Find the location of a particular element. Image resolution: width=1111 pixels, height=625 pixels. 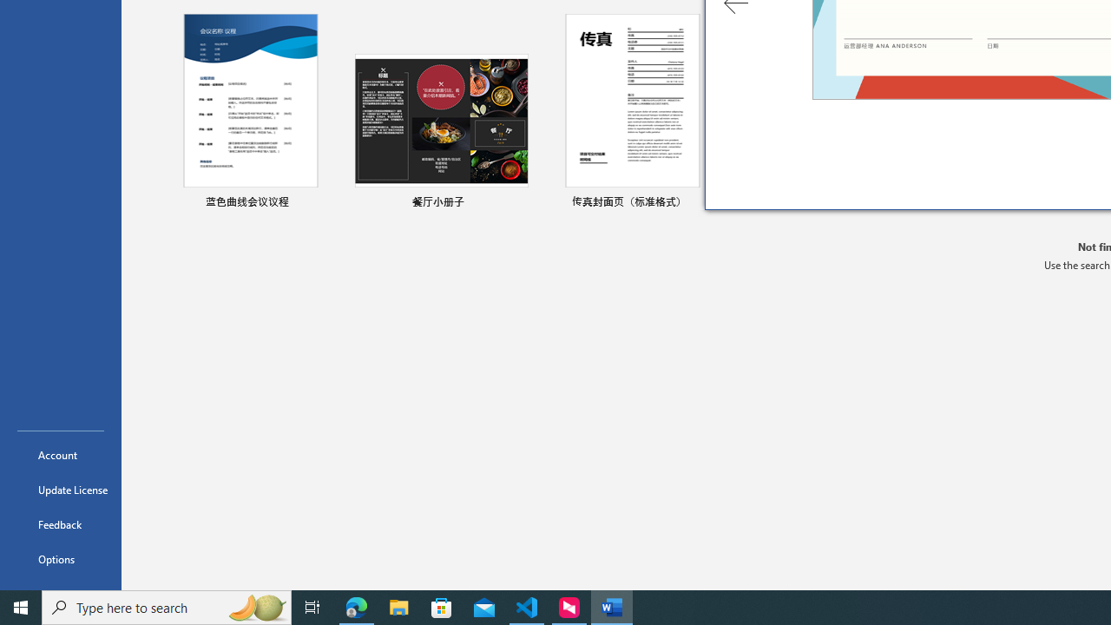

Account is located at coordinates (61, 455).